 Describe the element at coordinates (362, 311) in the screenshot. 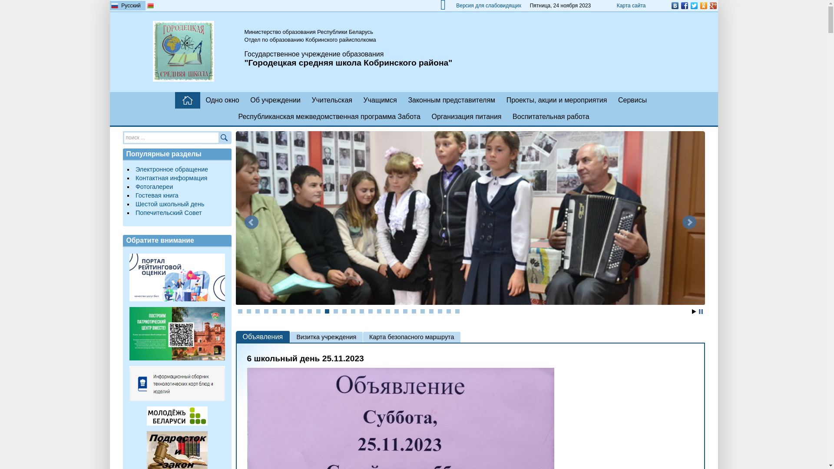

I see `15` at that location.